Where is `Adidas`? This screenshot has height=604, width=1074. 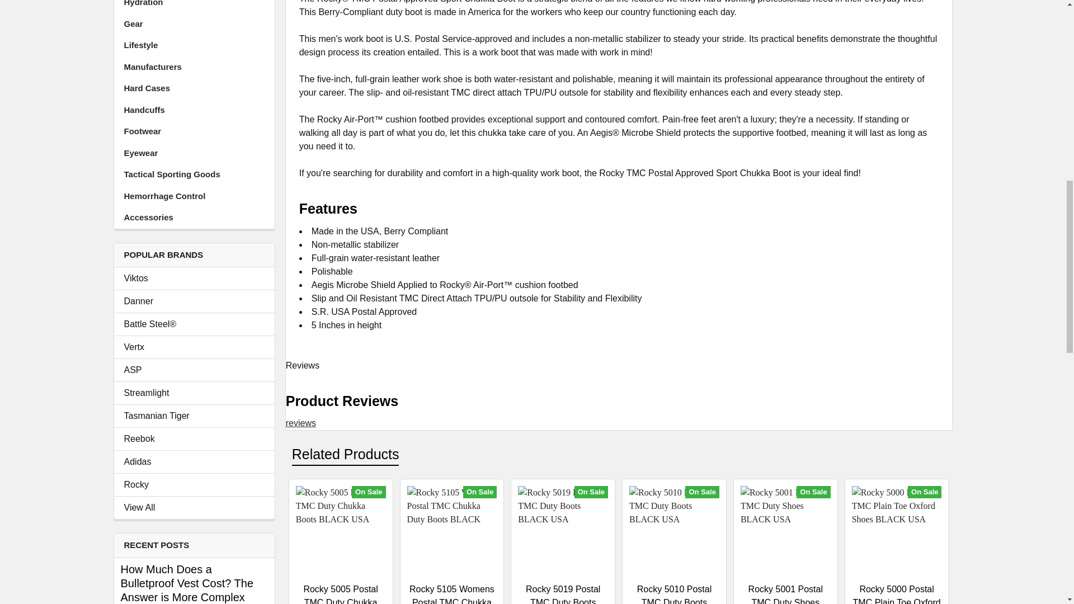 Adidas is located at coordinates (194, 462).